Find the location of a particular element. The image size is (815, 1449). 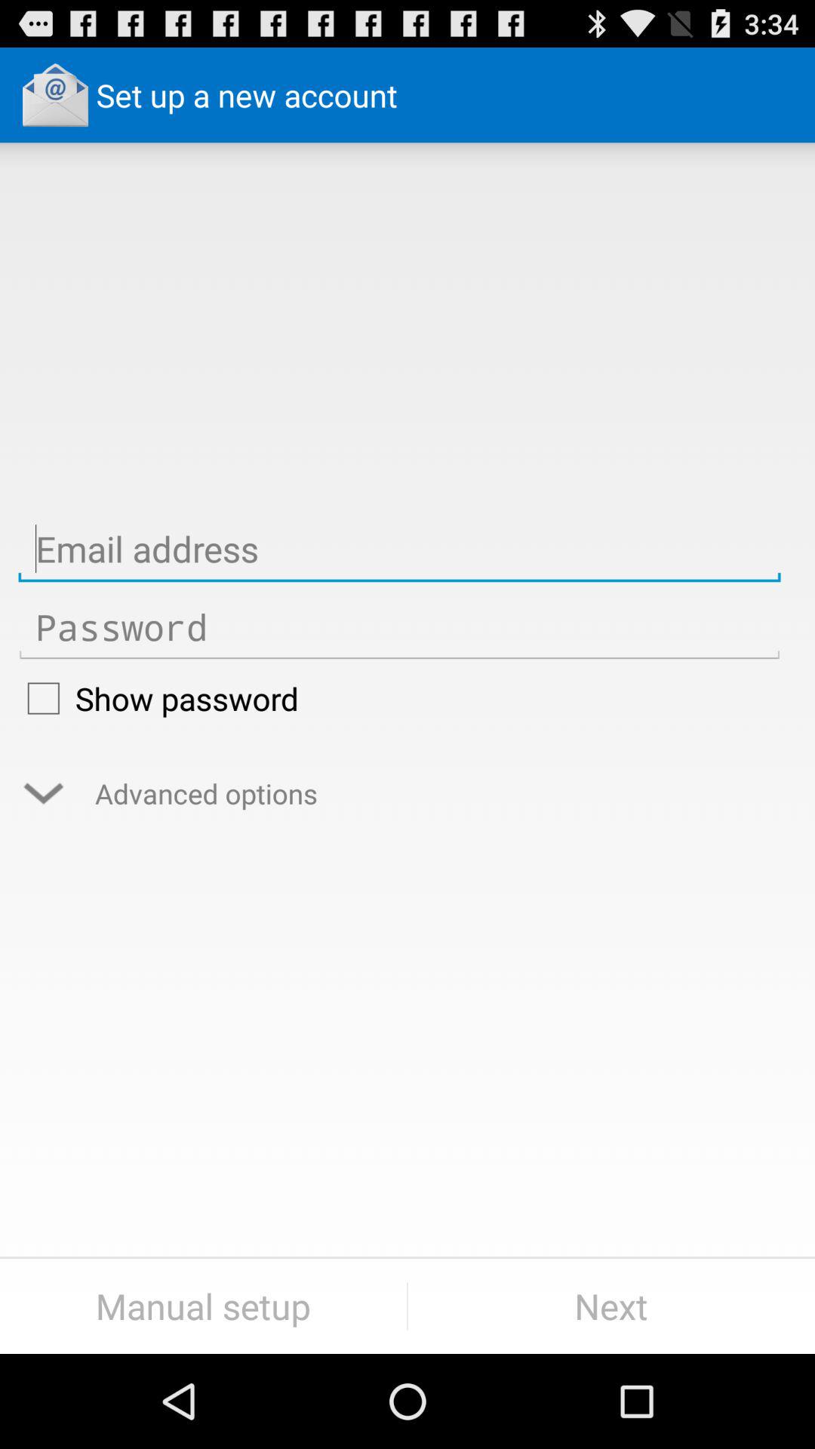

turn on the button at the bottom left corner is located at coordinates (204, 1306).